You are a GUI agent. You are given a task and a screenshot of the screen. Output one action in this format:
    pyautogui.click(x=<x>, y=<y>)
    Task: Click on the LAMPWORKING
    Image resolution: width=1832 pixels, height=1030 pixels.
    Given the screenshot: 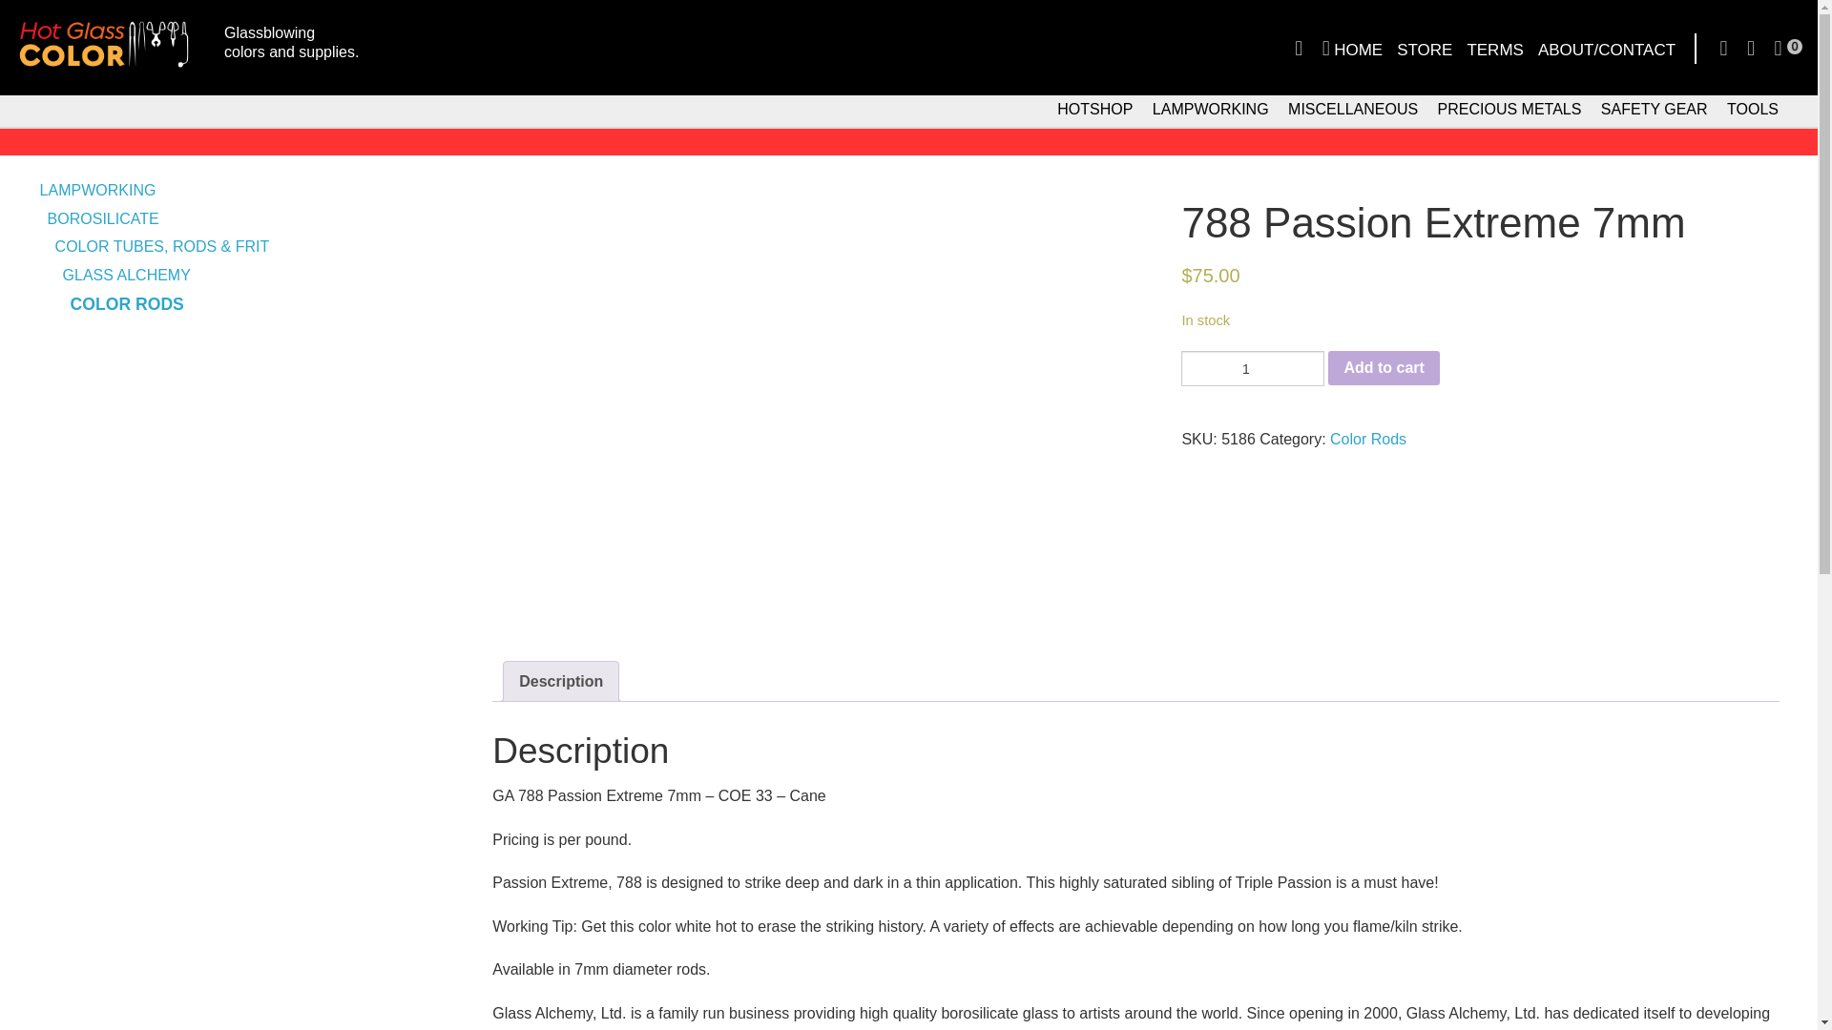 What is the action you would take?
    pyautogui.click(x=1253, y=368)
    